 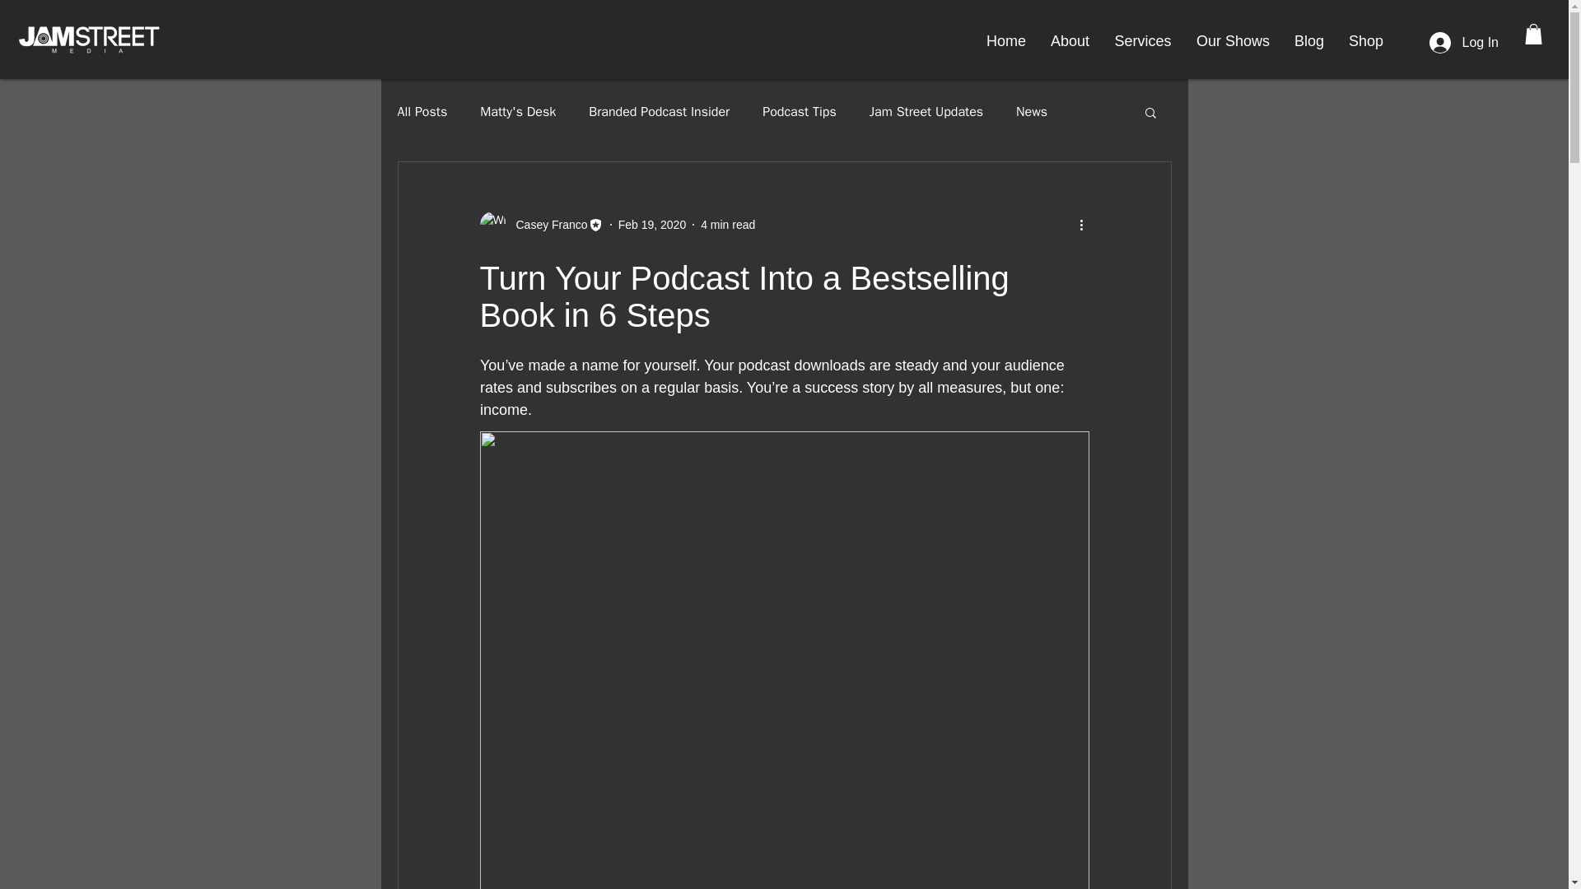 I want to click on News, so click(x=1031, y=112).